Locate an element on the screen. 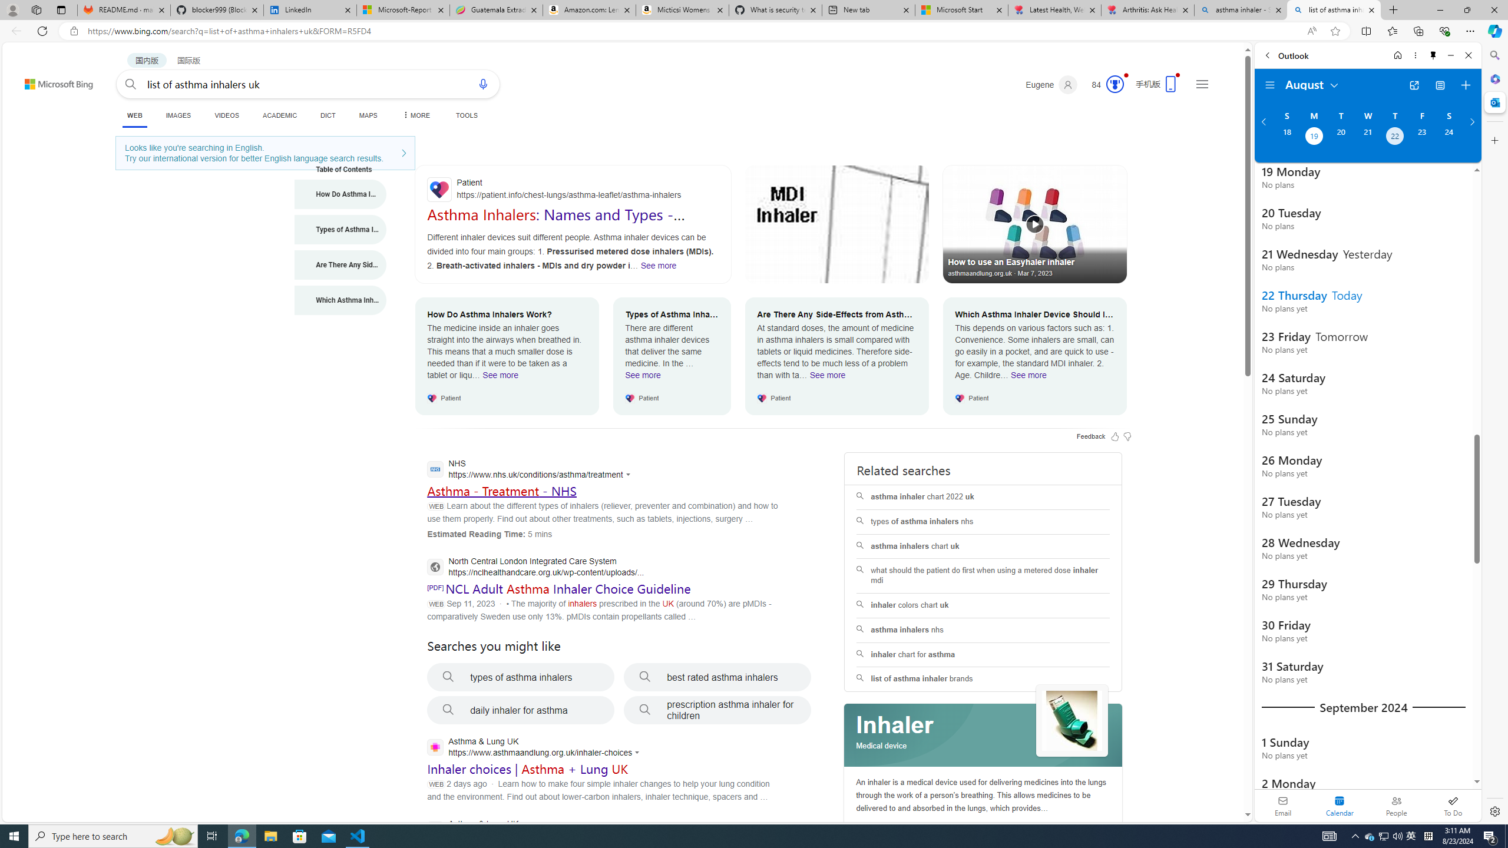 The height and width of the screenshot is (848, 1508). AutomationID: mfa_root is located at coordinates (1203, 780).